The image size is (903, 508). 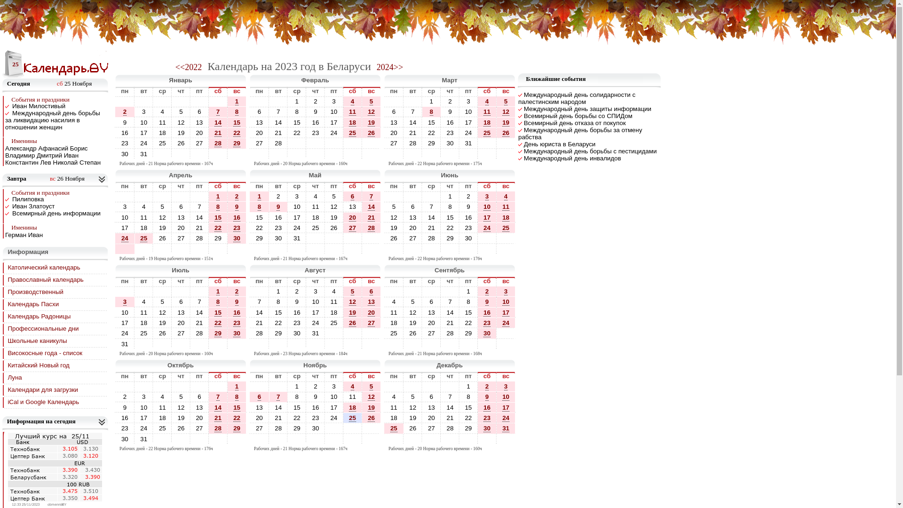 I want to click on 10, so click(x=125, y=312).